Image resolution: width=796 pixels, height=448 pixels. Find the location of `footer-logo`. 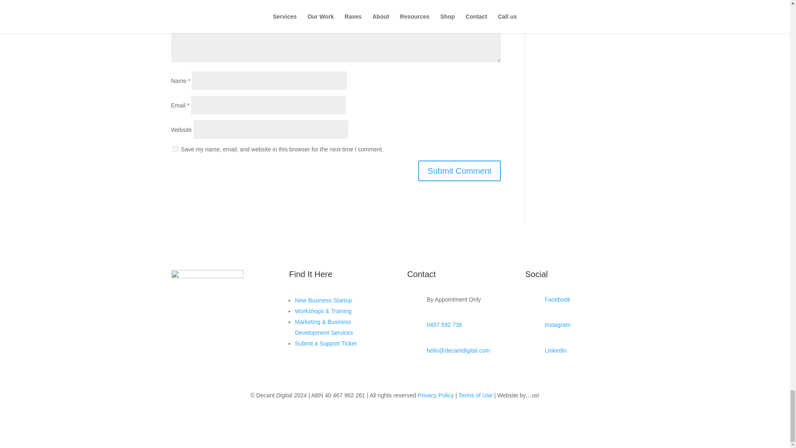

footer-logo is located at coordinates (206, 290).